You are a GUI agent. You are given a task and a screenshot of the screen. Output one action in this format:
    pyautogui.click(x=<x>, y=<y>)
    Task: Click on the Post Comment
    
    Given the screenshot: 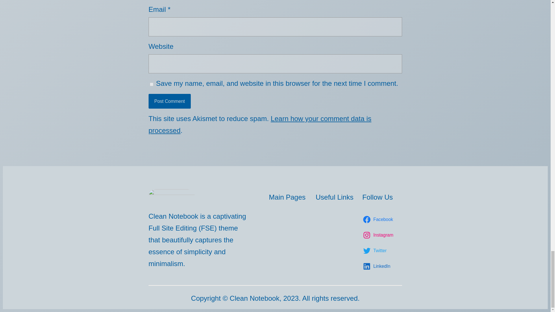 What is the action you would take?
    pyautogui.click(x=170, y=101)
    